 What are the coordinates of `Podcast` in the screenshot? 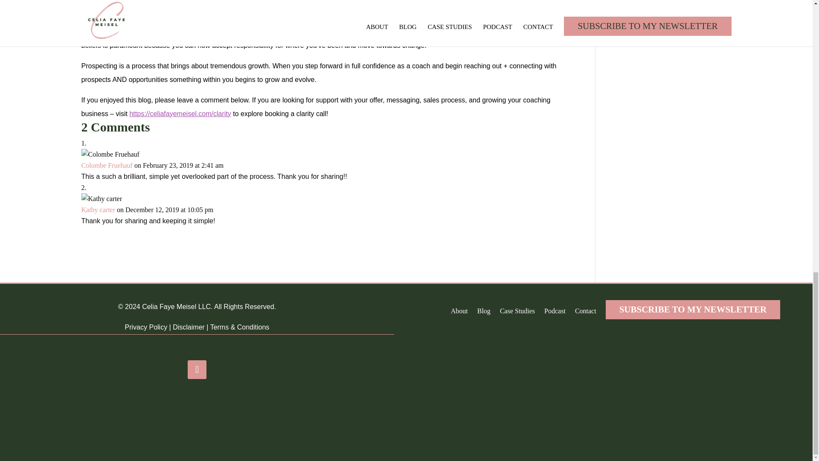 It's located at (555, 309).